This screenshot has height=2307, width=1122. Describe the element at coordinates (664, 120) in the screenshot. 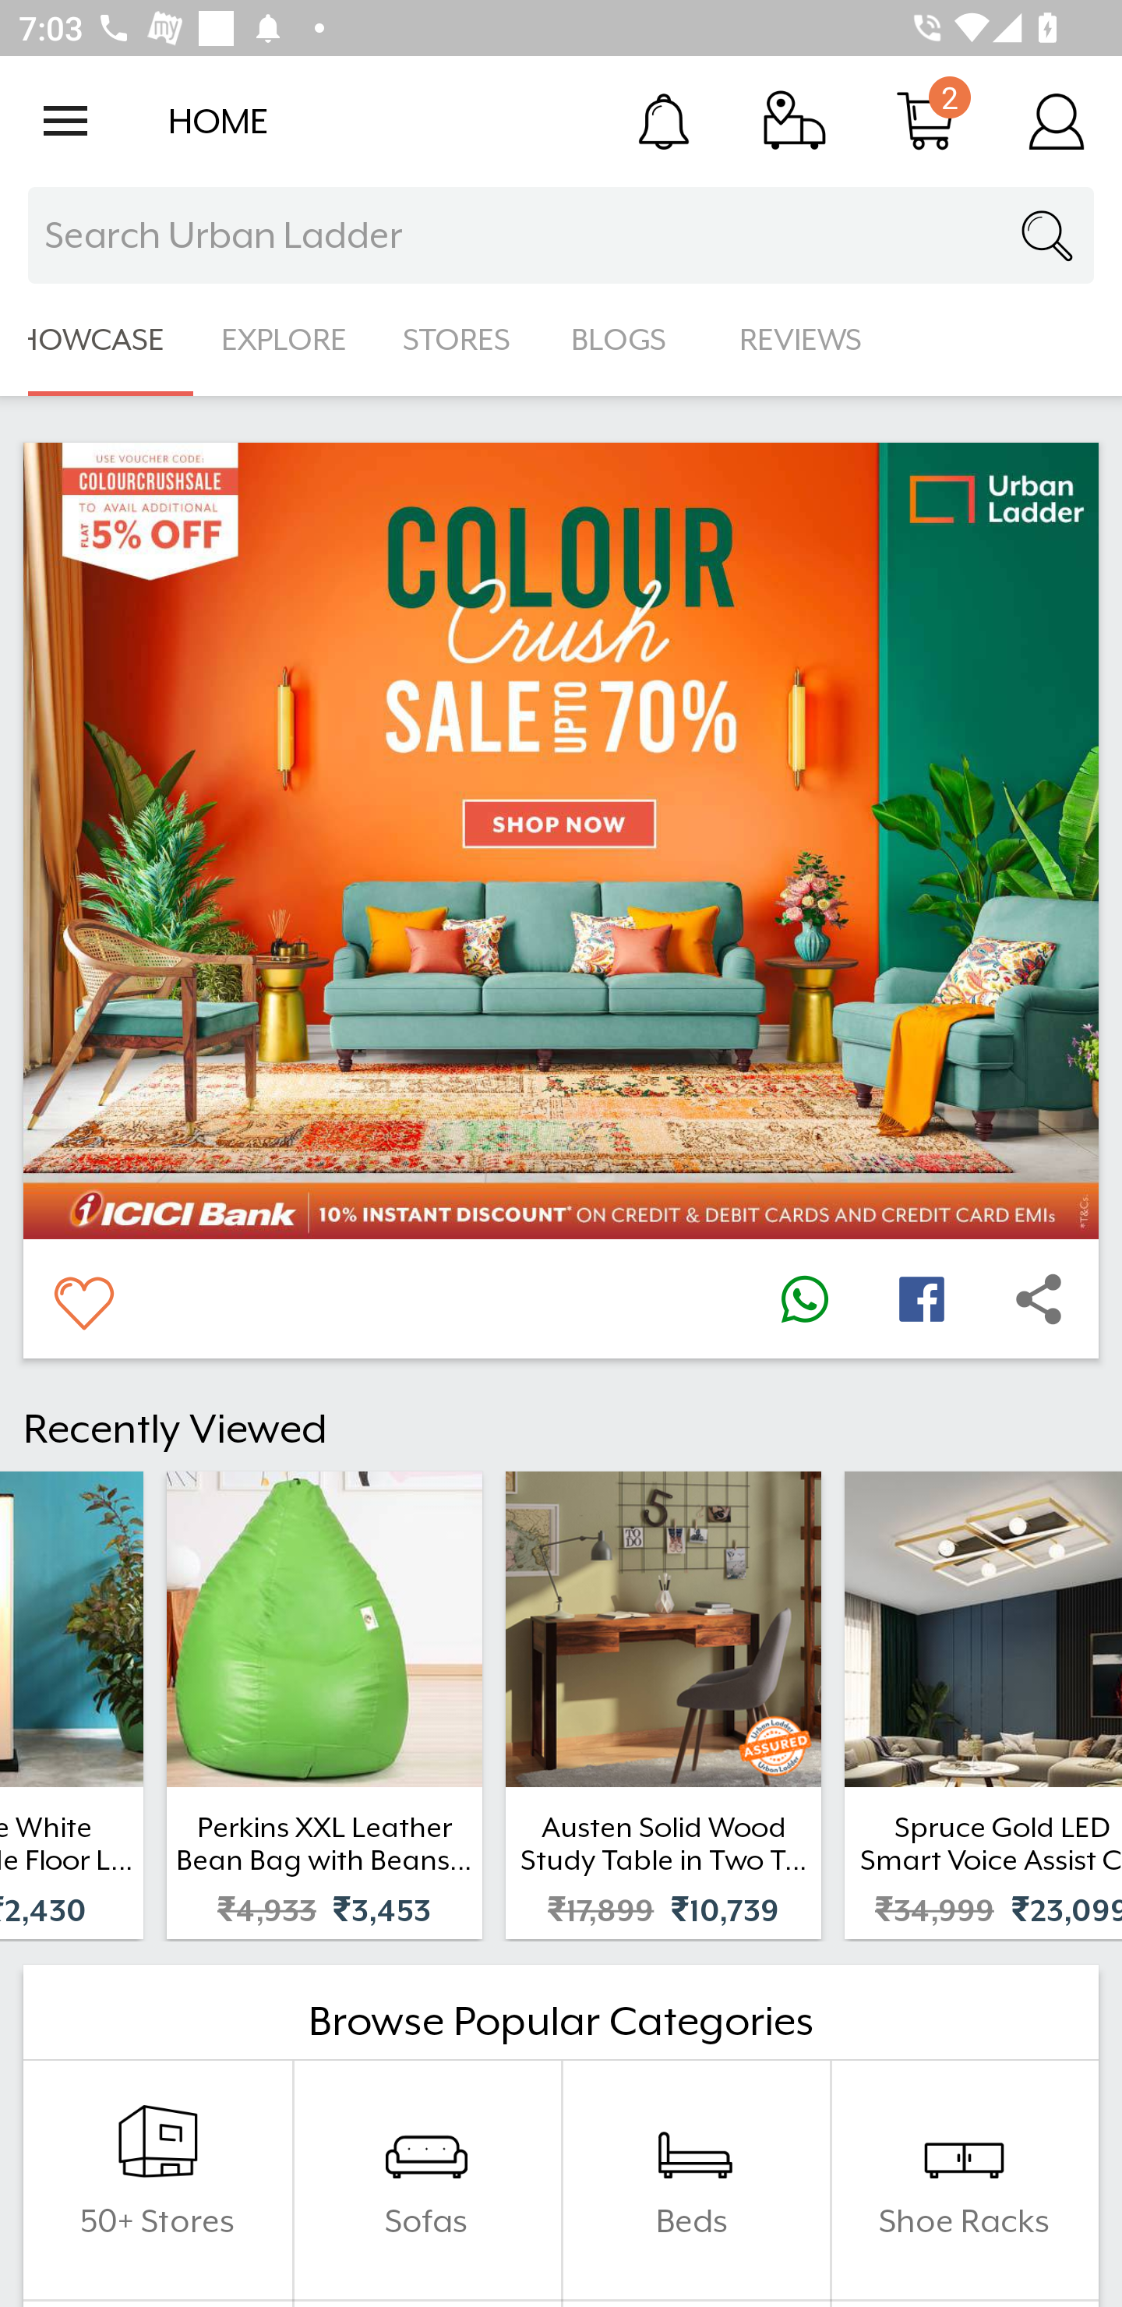

I see `Notification` at that location.